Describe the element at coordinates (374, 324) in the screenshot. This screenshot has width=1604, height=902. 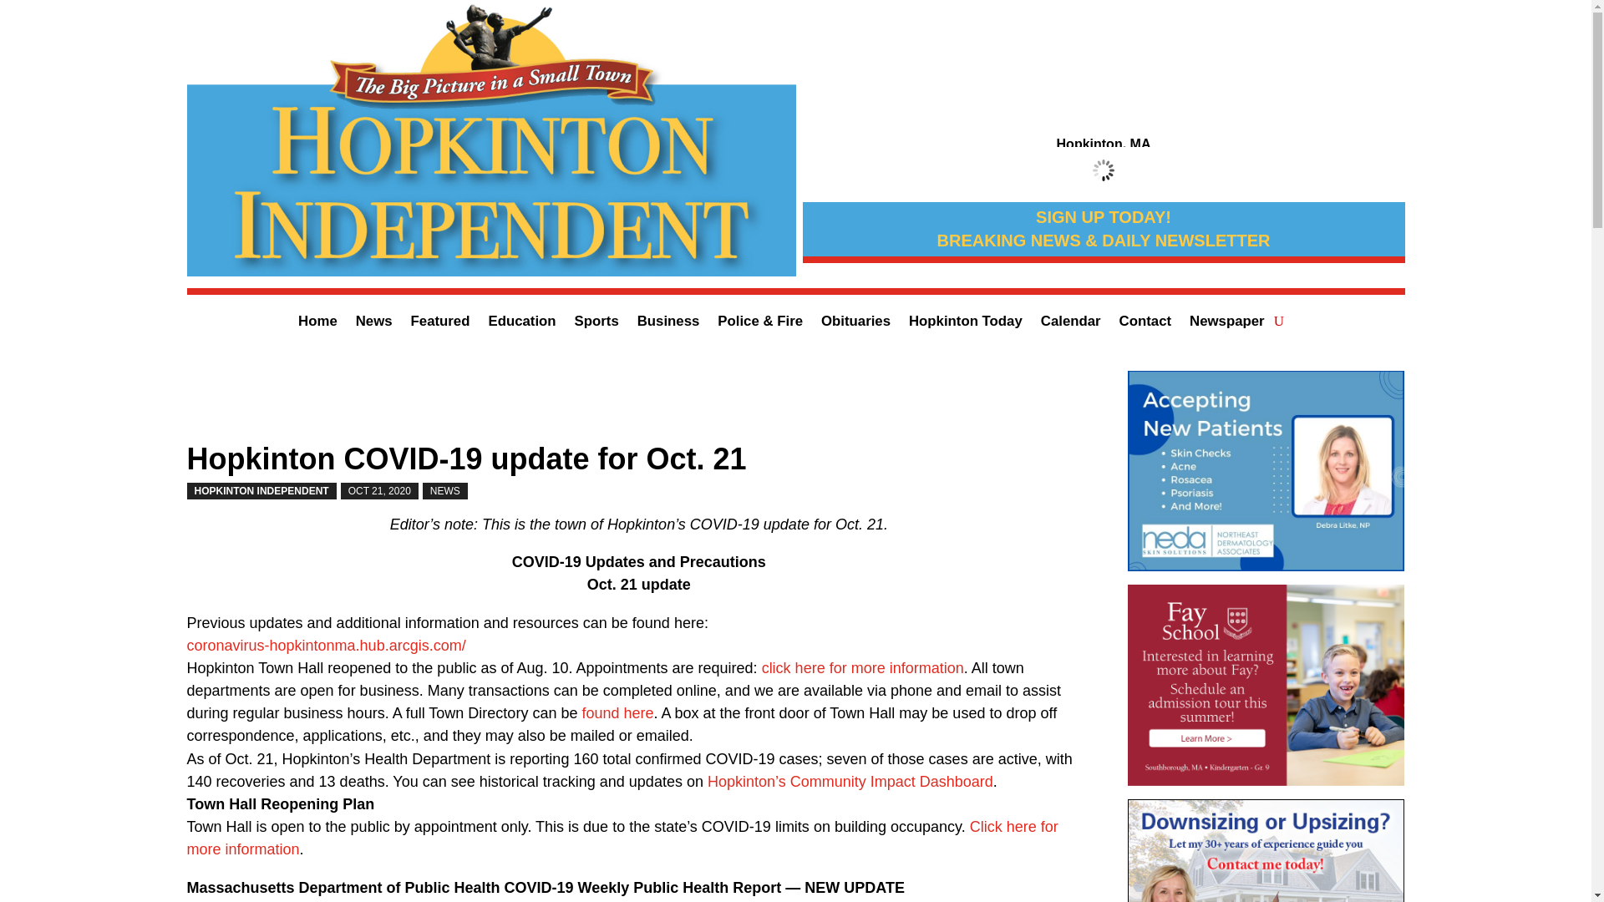
I see `News` at that location.